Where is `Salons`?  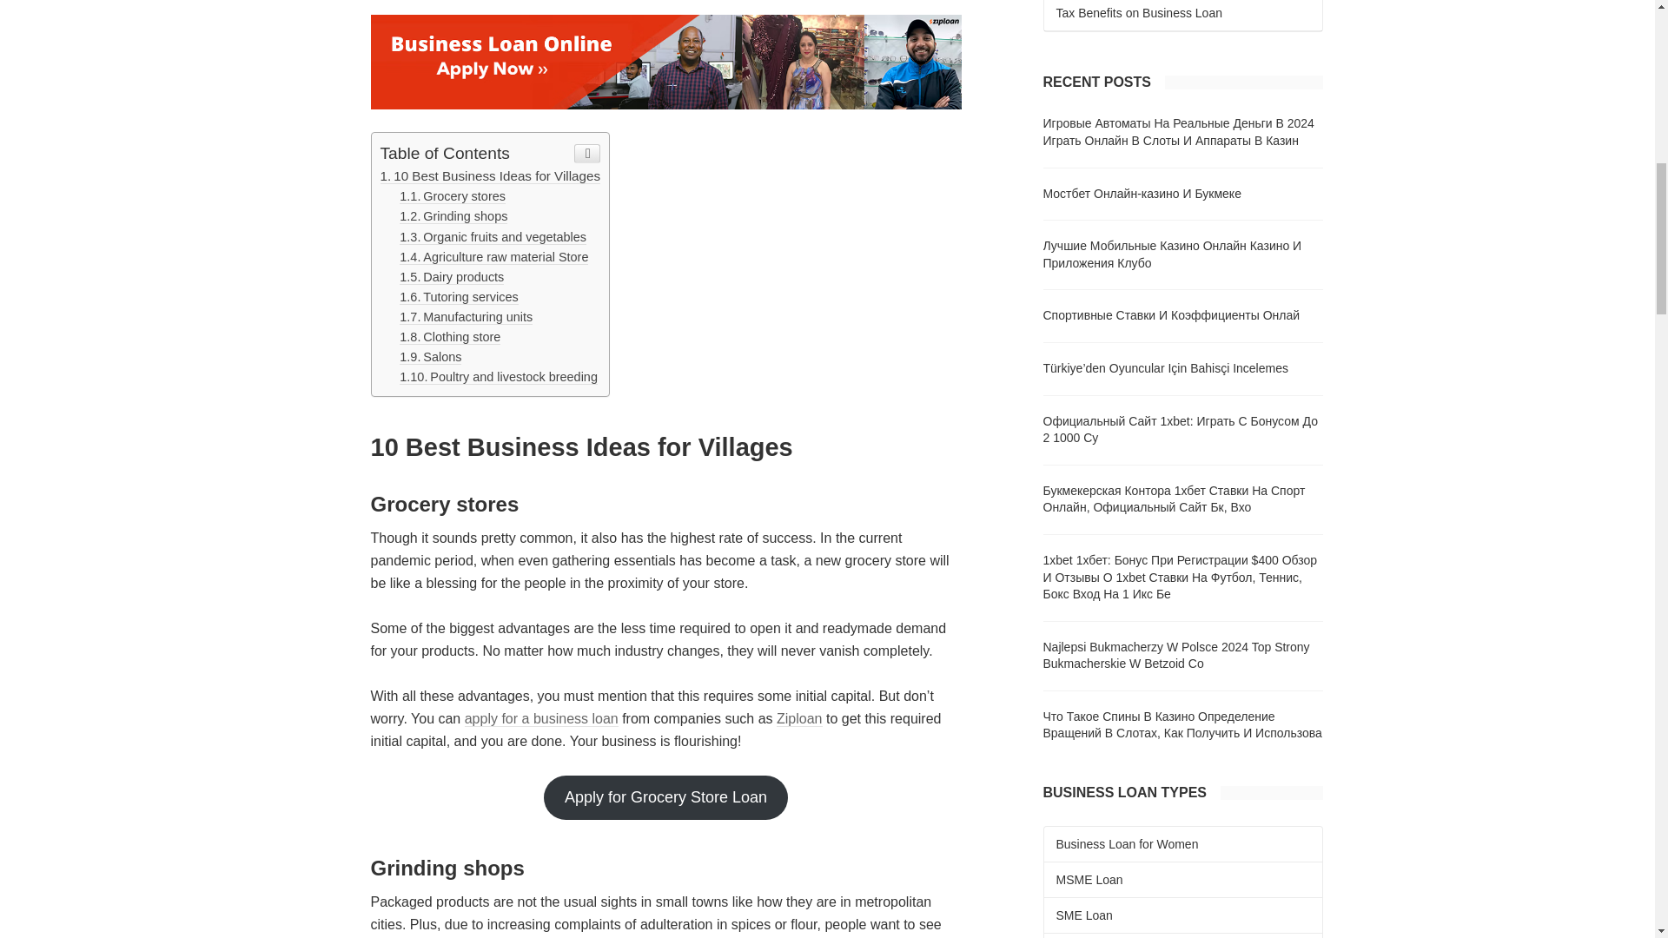 Salons is located at coordinates (431, 357).